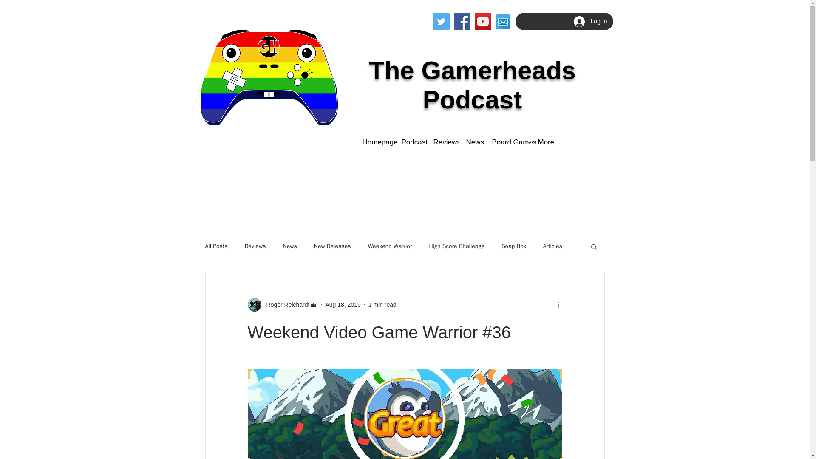  I want to click on New Releases, so click(332, 246).